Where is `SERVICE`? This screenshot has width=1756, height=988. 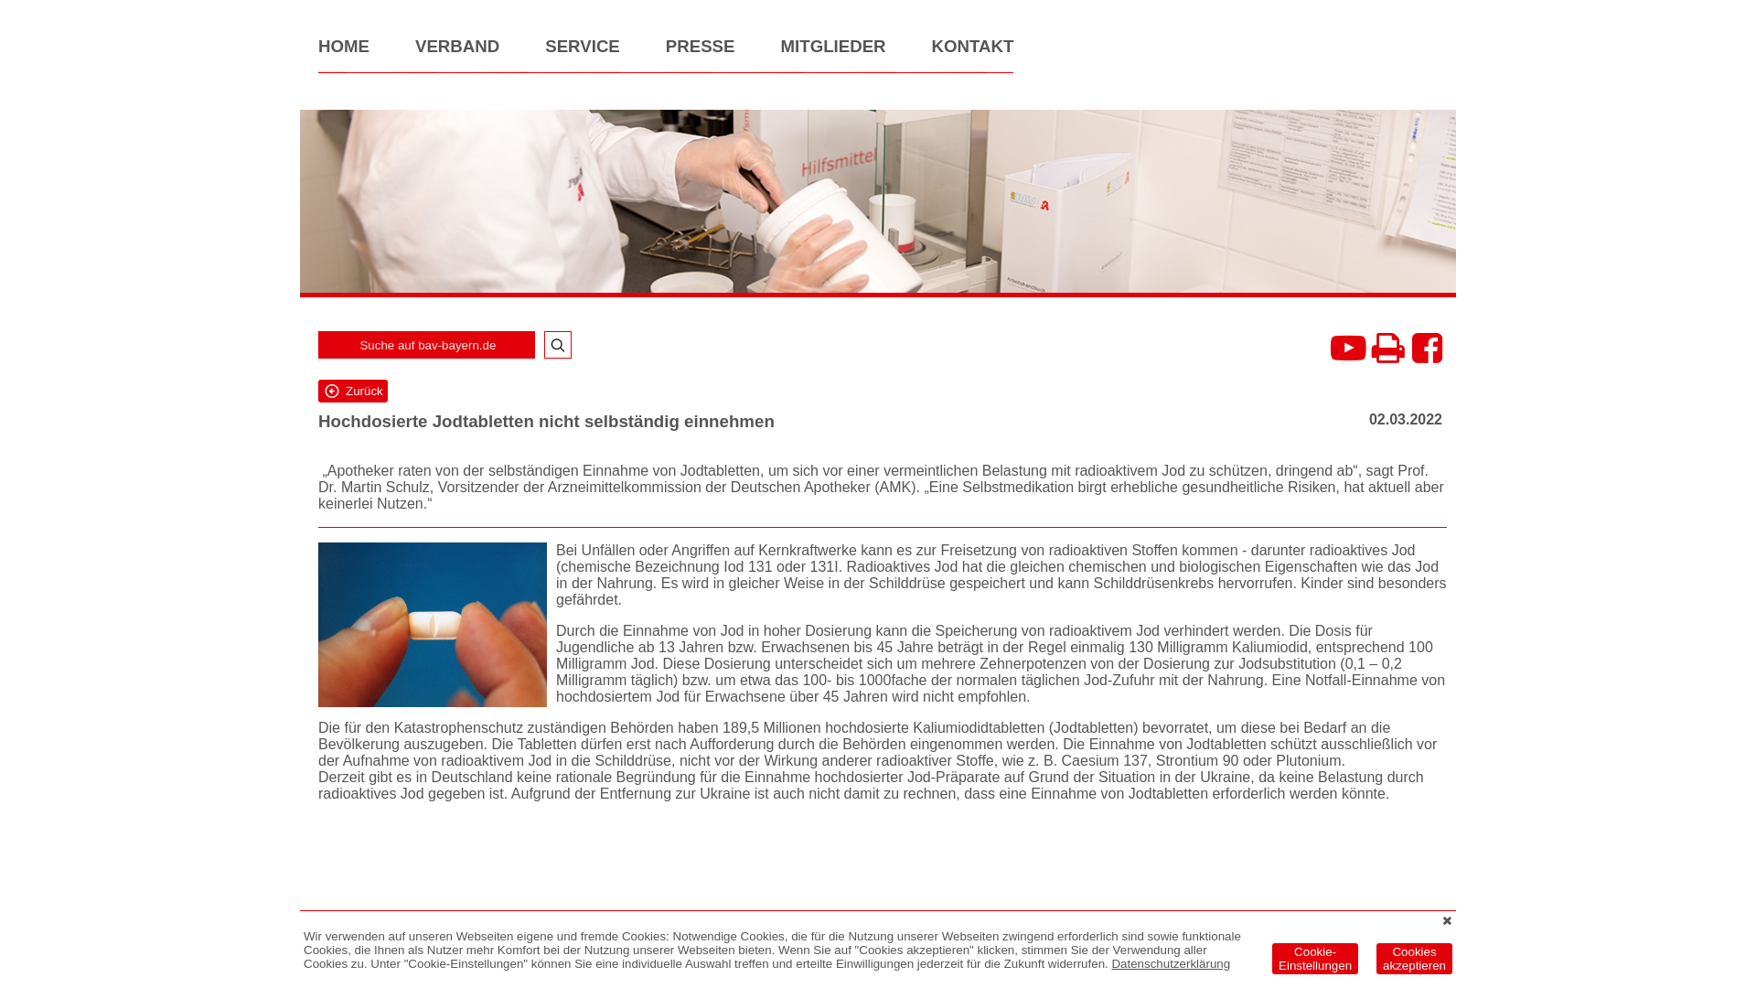 SERVICE is located at coordinates (583, 55).